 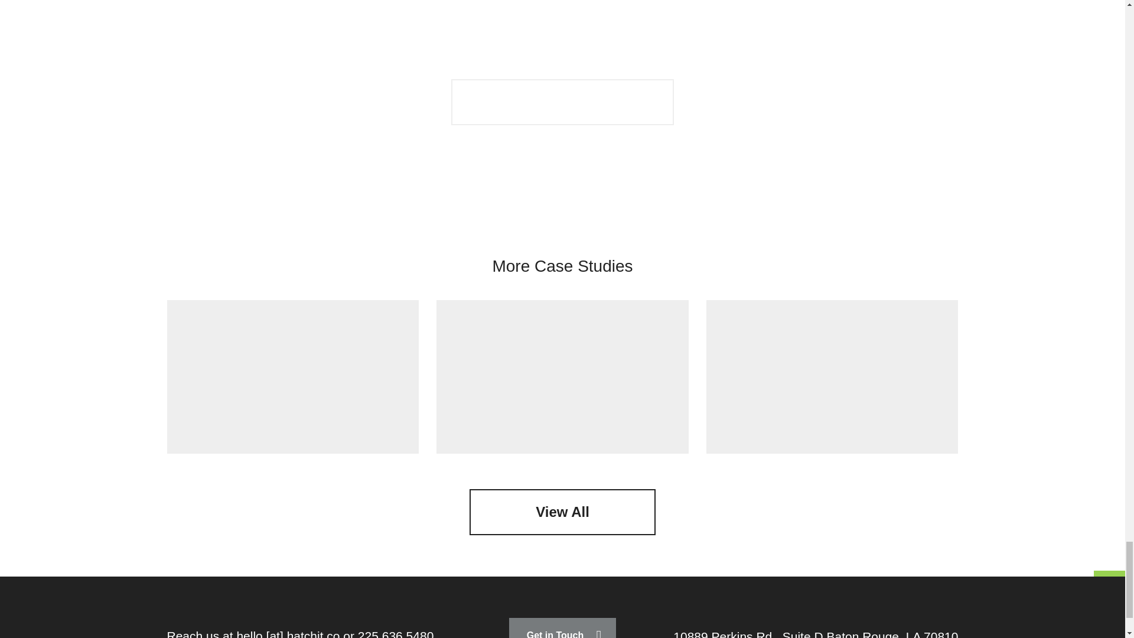 What do you see at coordinates (563, 628) in the screenshot?
I see `Get in Touch` at bounding box center [563, 628].